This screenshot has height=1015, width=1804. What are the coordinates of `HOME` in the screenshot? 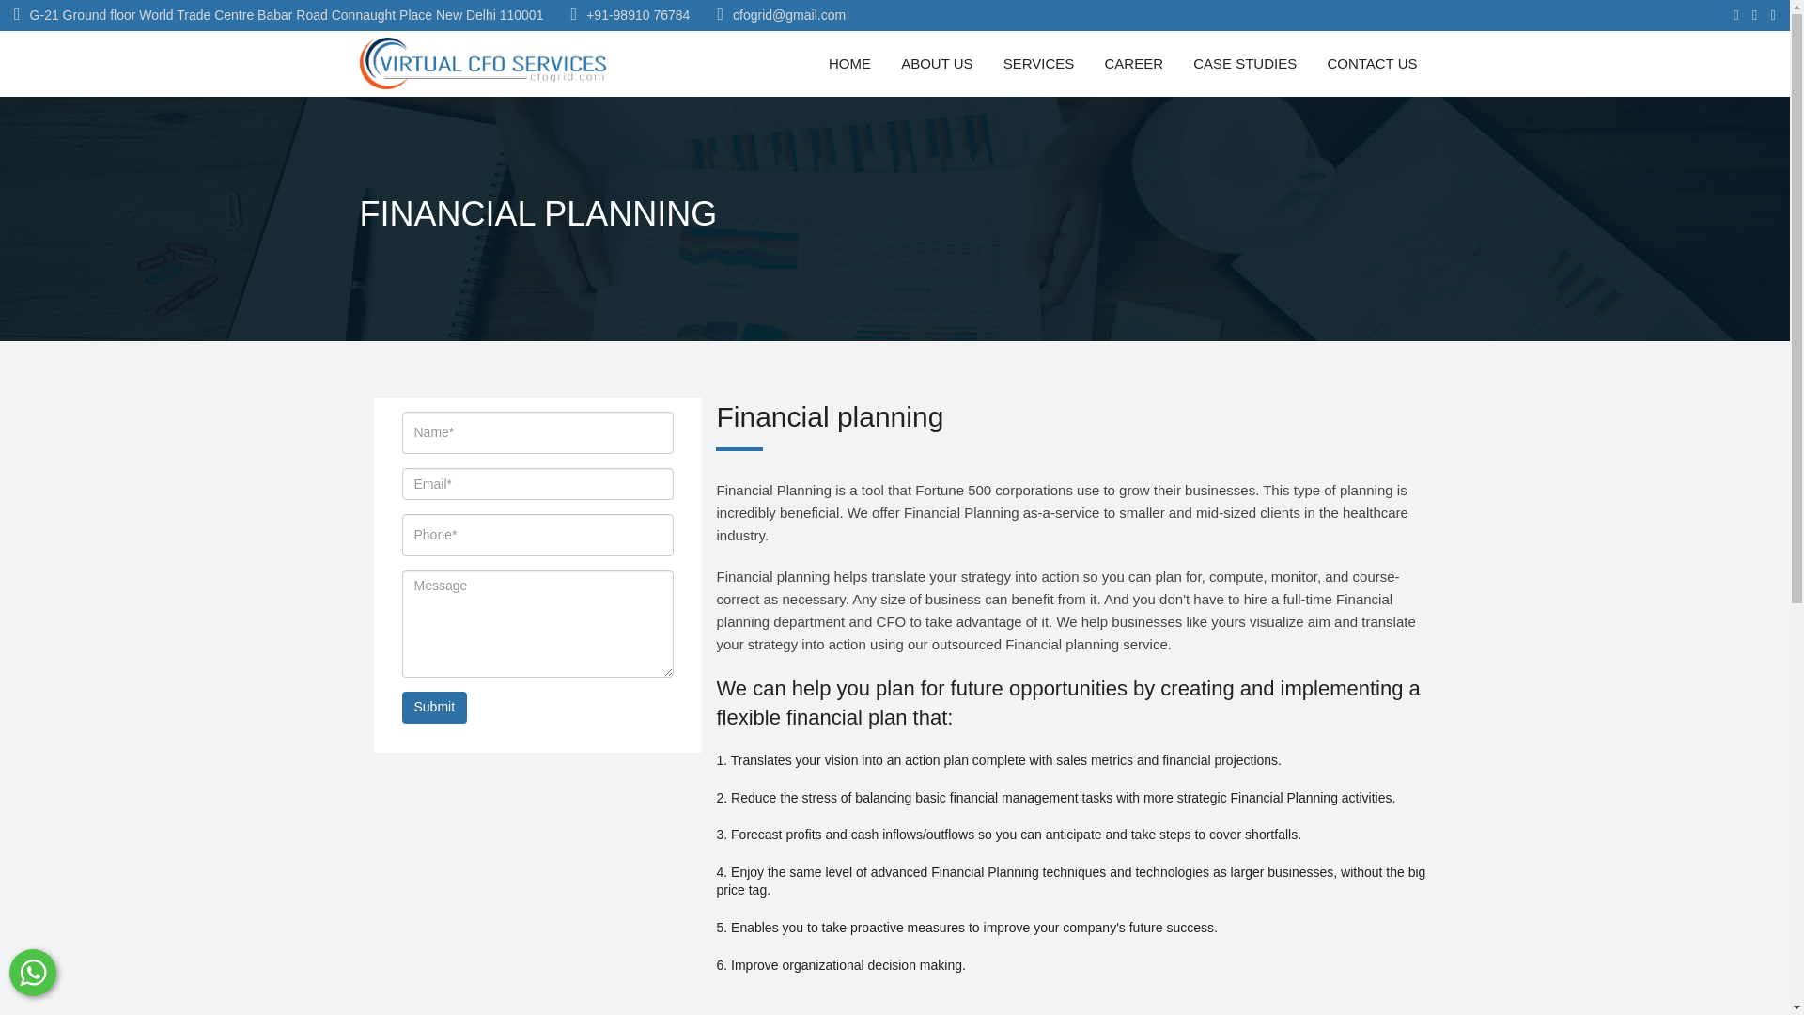 It's located at (849, 62).